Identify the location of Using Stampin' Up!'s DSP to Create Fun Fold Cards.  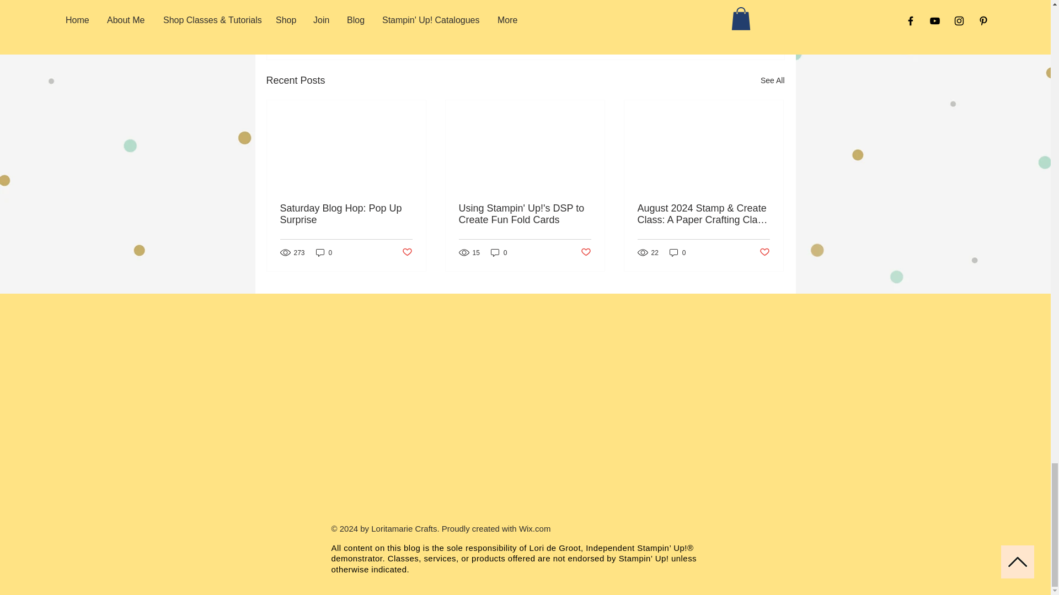
(525, 214).